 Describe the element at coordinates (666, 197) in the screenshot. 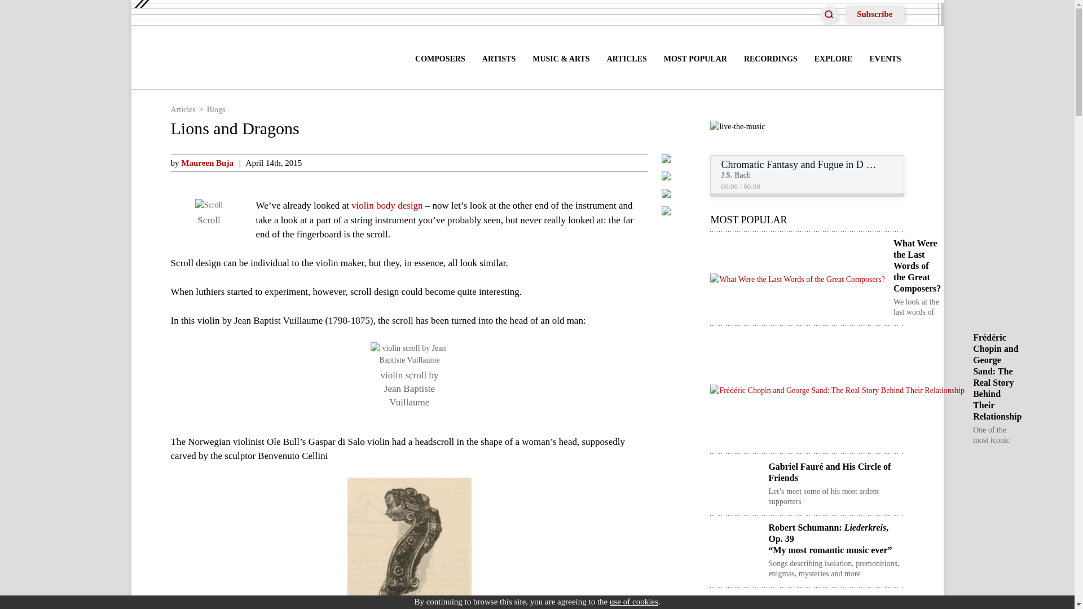

I see `Share this Entry via Email` at that location.